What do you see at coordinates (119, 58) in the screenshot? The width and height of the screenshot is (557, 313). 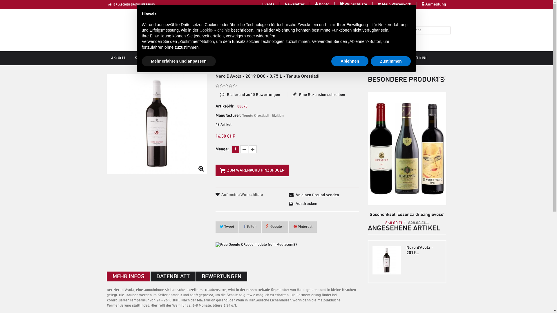 I see `AKTUELL` at bounding box center [119, 58].